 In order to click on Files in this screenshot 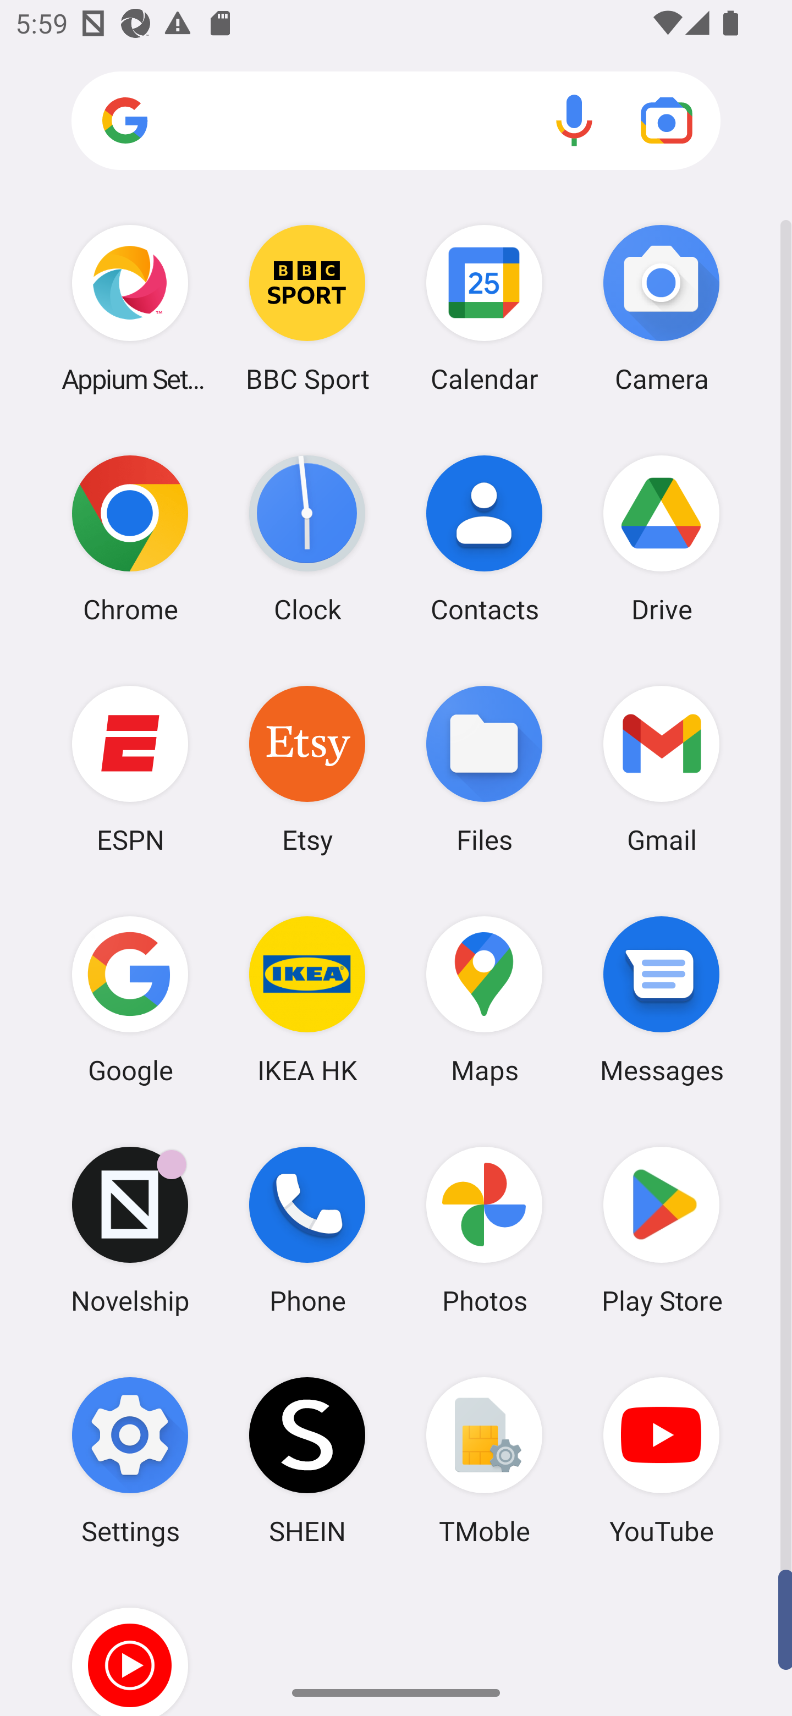, I will do `click(485, 768)`.